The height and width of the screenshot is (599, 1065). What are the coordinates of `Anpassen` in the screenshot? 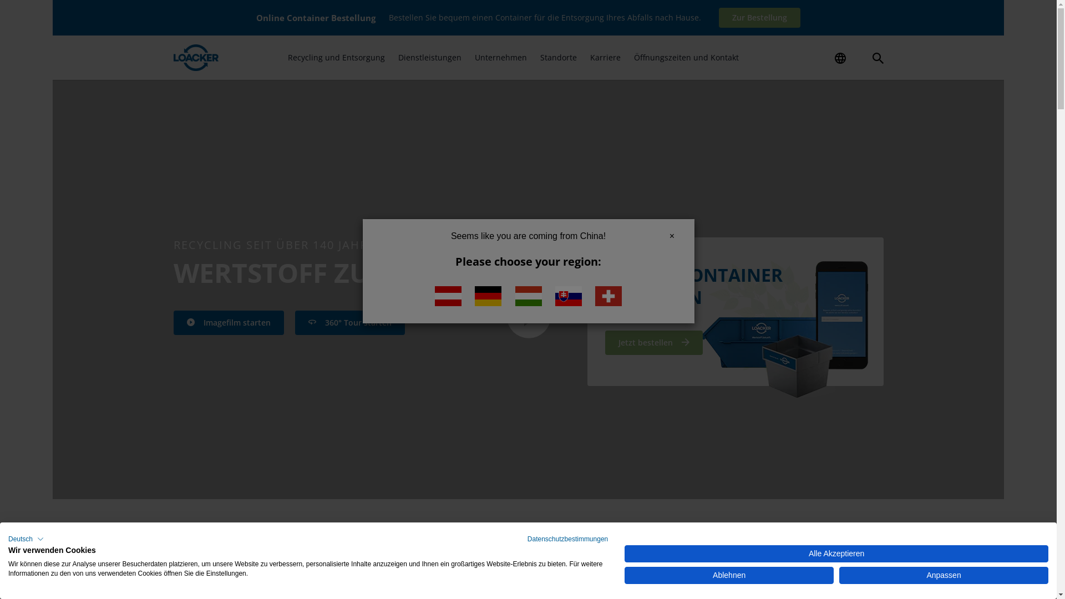 It's located at (944, 576).